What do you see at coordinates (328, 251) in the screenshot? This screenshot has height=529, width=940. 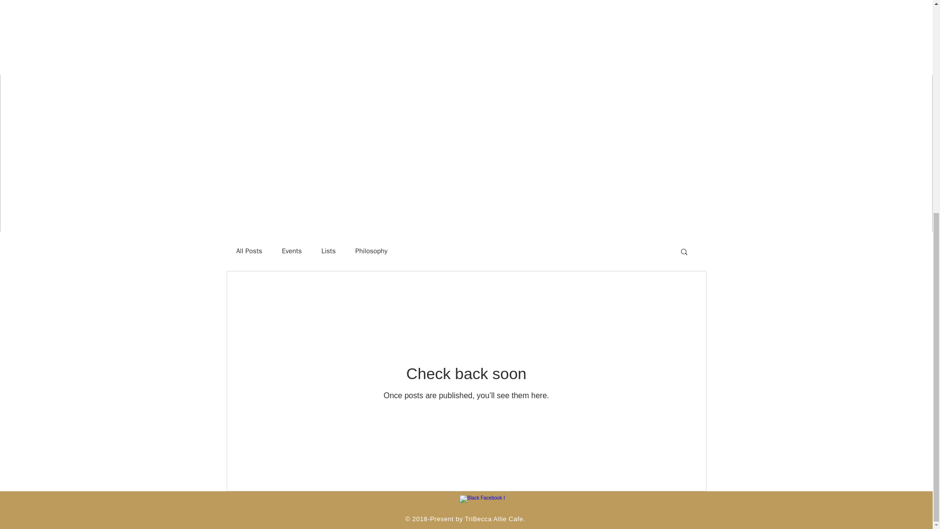 I see `Lists` at bounding box center [328, 251].